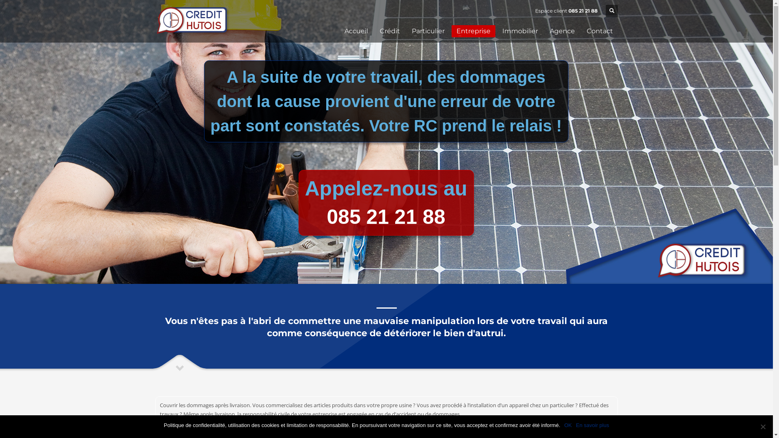  I want to click on Entreprise, so click(473, 31).